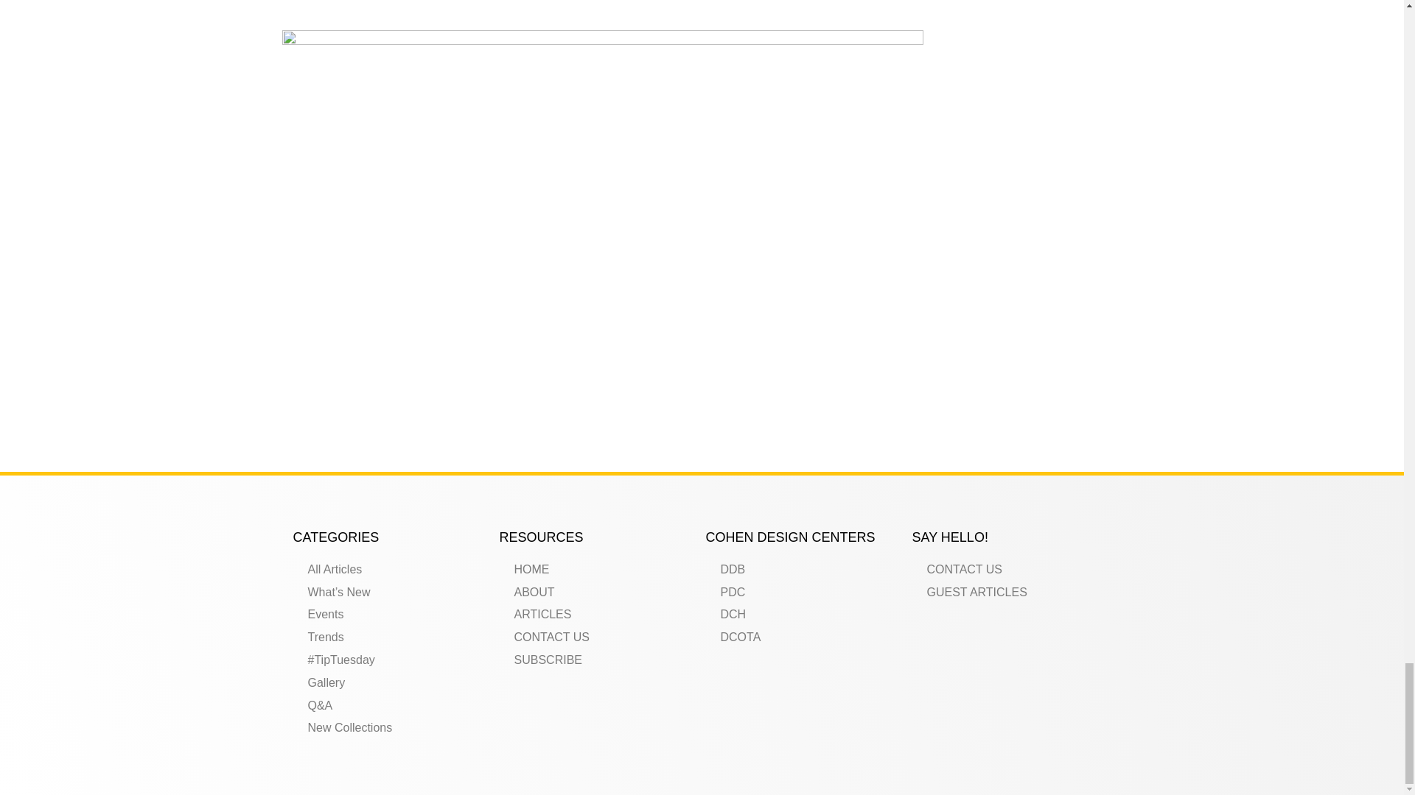 This screenshot has width=1415, height=795. I want to click on PDC, so click(806, 592).